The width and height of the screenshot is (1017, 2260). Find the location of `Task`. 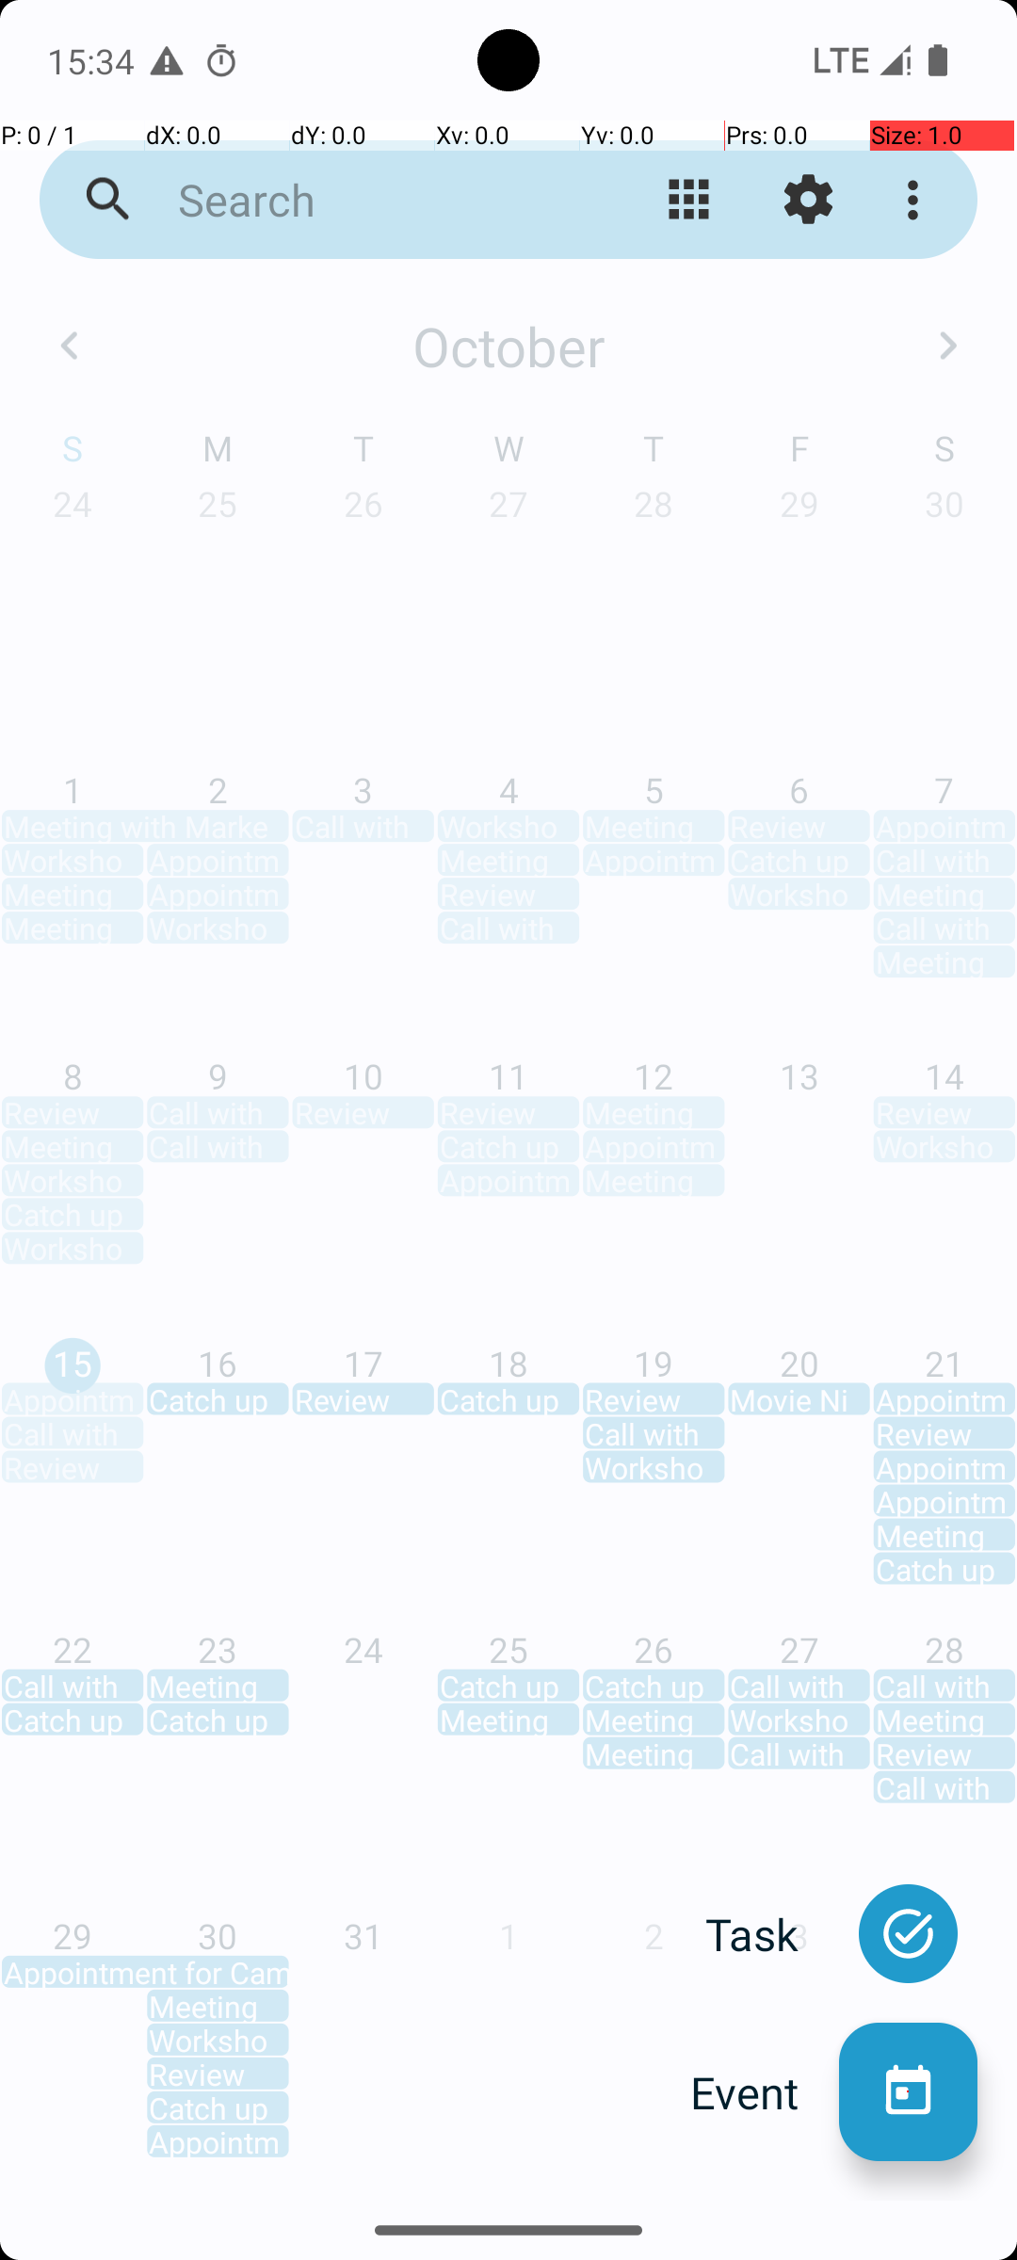

Task is located at coordinates (772, 1934).